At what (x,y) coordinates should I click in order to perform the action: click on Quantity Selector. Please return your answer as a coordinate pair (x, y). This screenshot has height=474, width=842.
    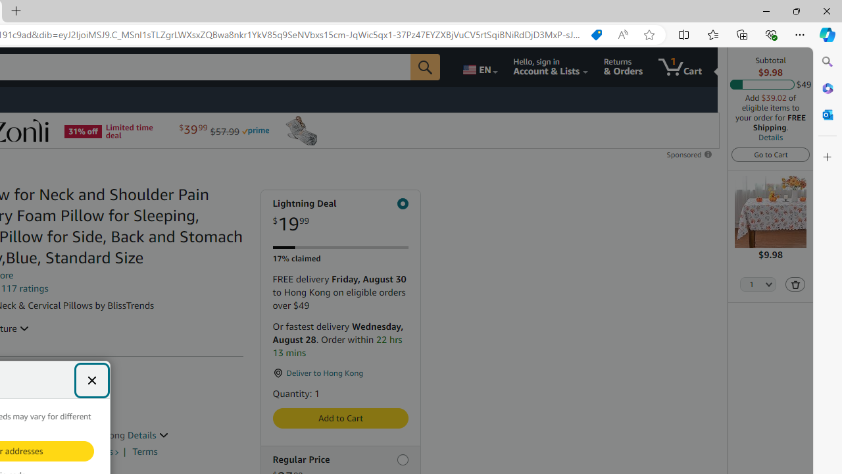
    Looking at the image, I should click on (758, 285).